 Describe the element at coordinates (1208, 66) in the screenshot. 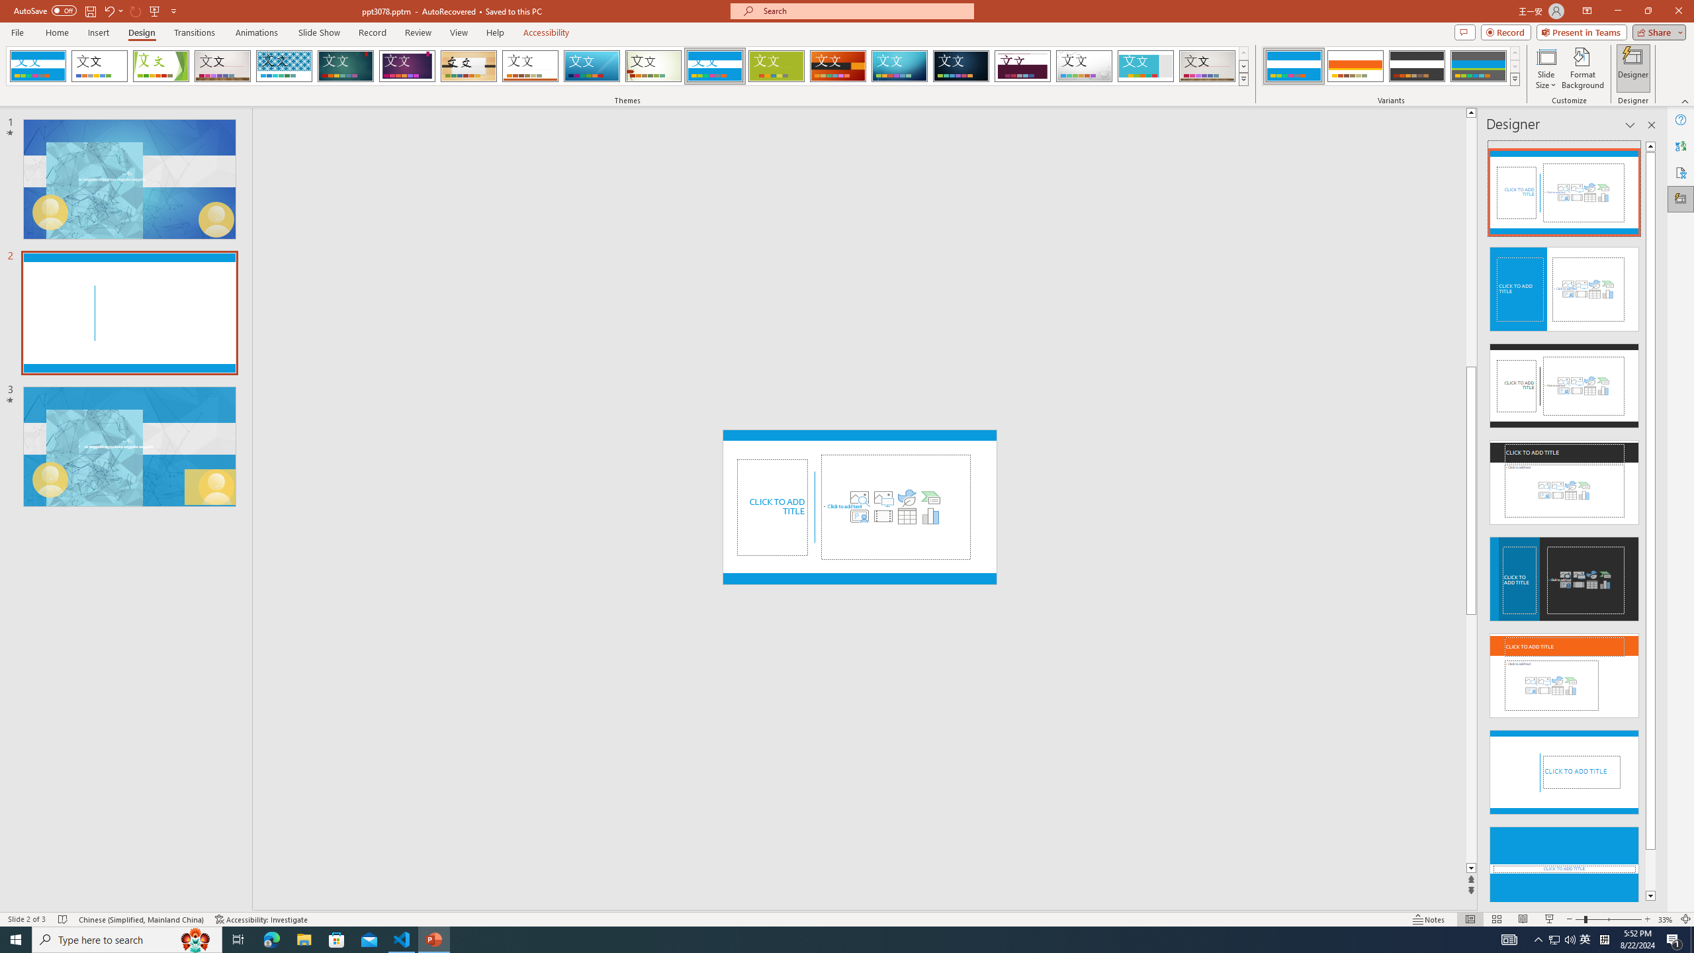

I see `Gallery` at that location.